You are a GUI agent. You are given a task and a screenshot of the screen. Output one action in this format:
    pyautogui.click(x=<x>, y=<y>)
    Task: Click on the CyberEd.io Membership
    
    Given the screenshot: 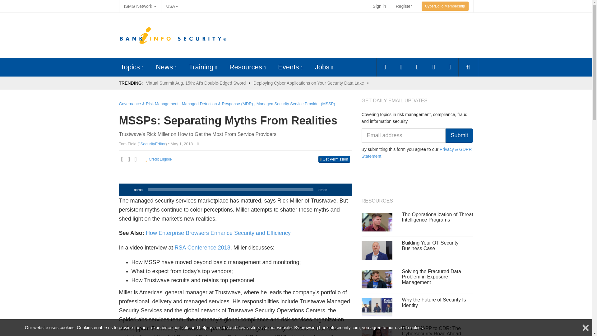 What is the action you would take?
    pyautogui.click(x=445, y=6)
    